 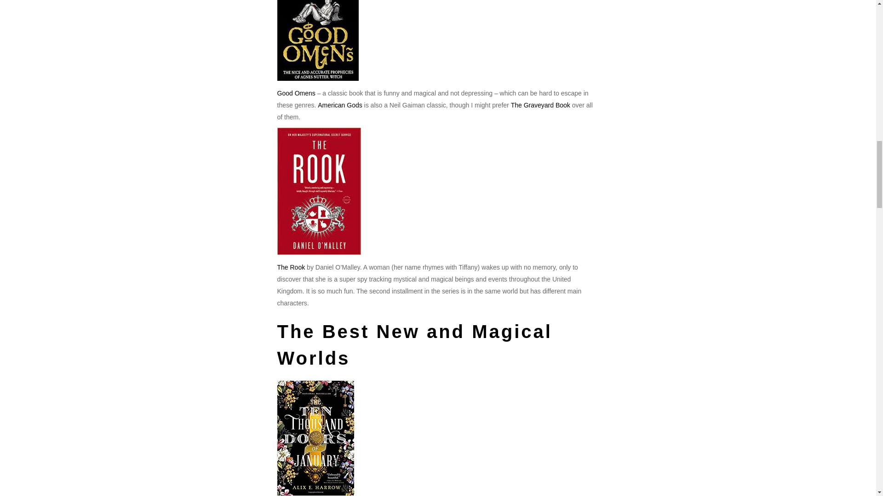 What do you see at coordinates (291, 267) in the screenshot?
I see `The Rook` at bounding box center [291, 267].